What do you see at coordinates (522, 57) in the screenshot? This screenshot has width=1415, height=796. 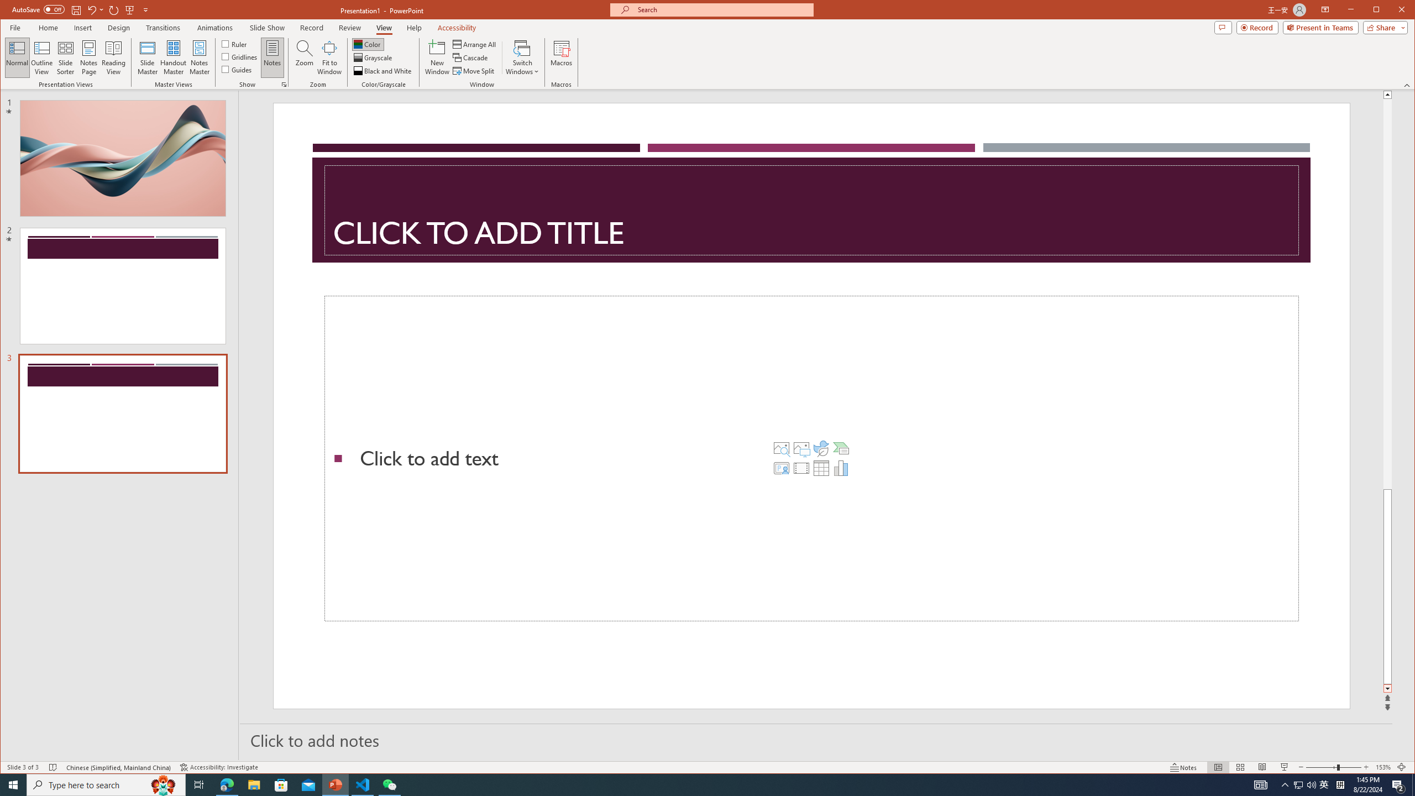 I see `Switch Windows` at bounding box center [522, 57].